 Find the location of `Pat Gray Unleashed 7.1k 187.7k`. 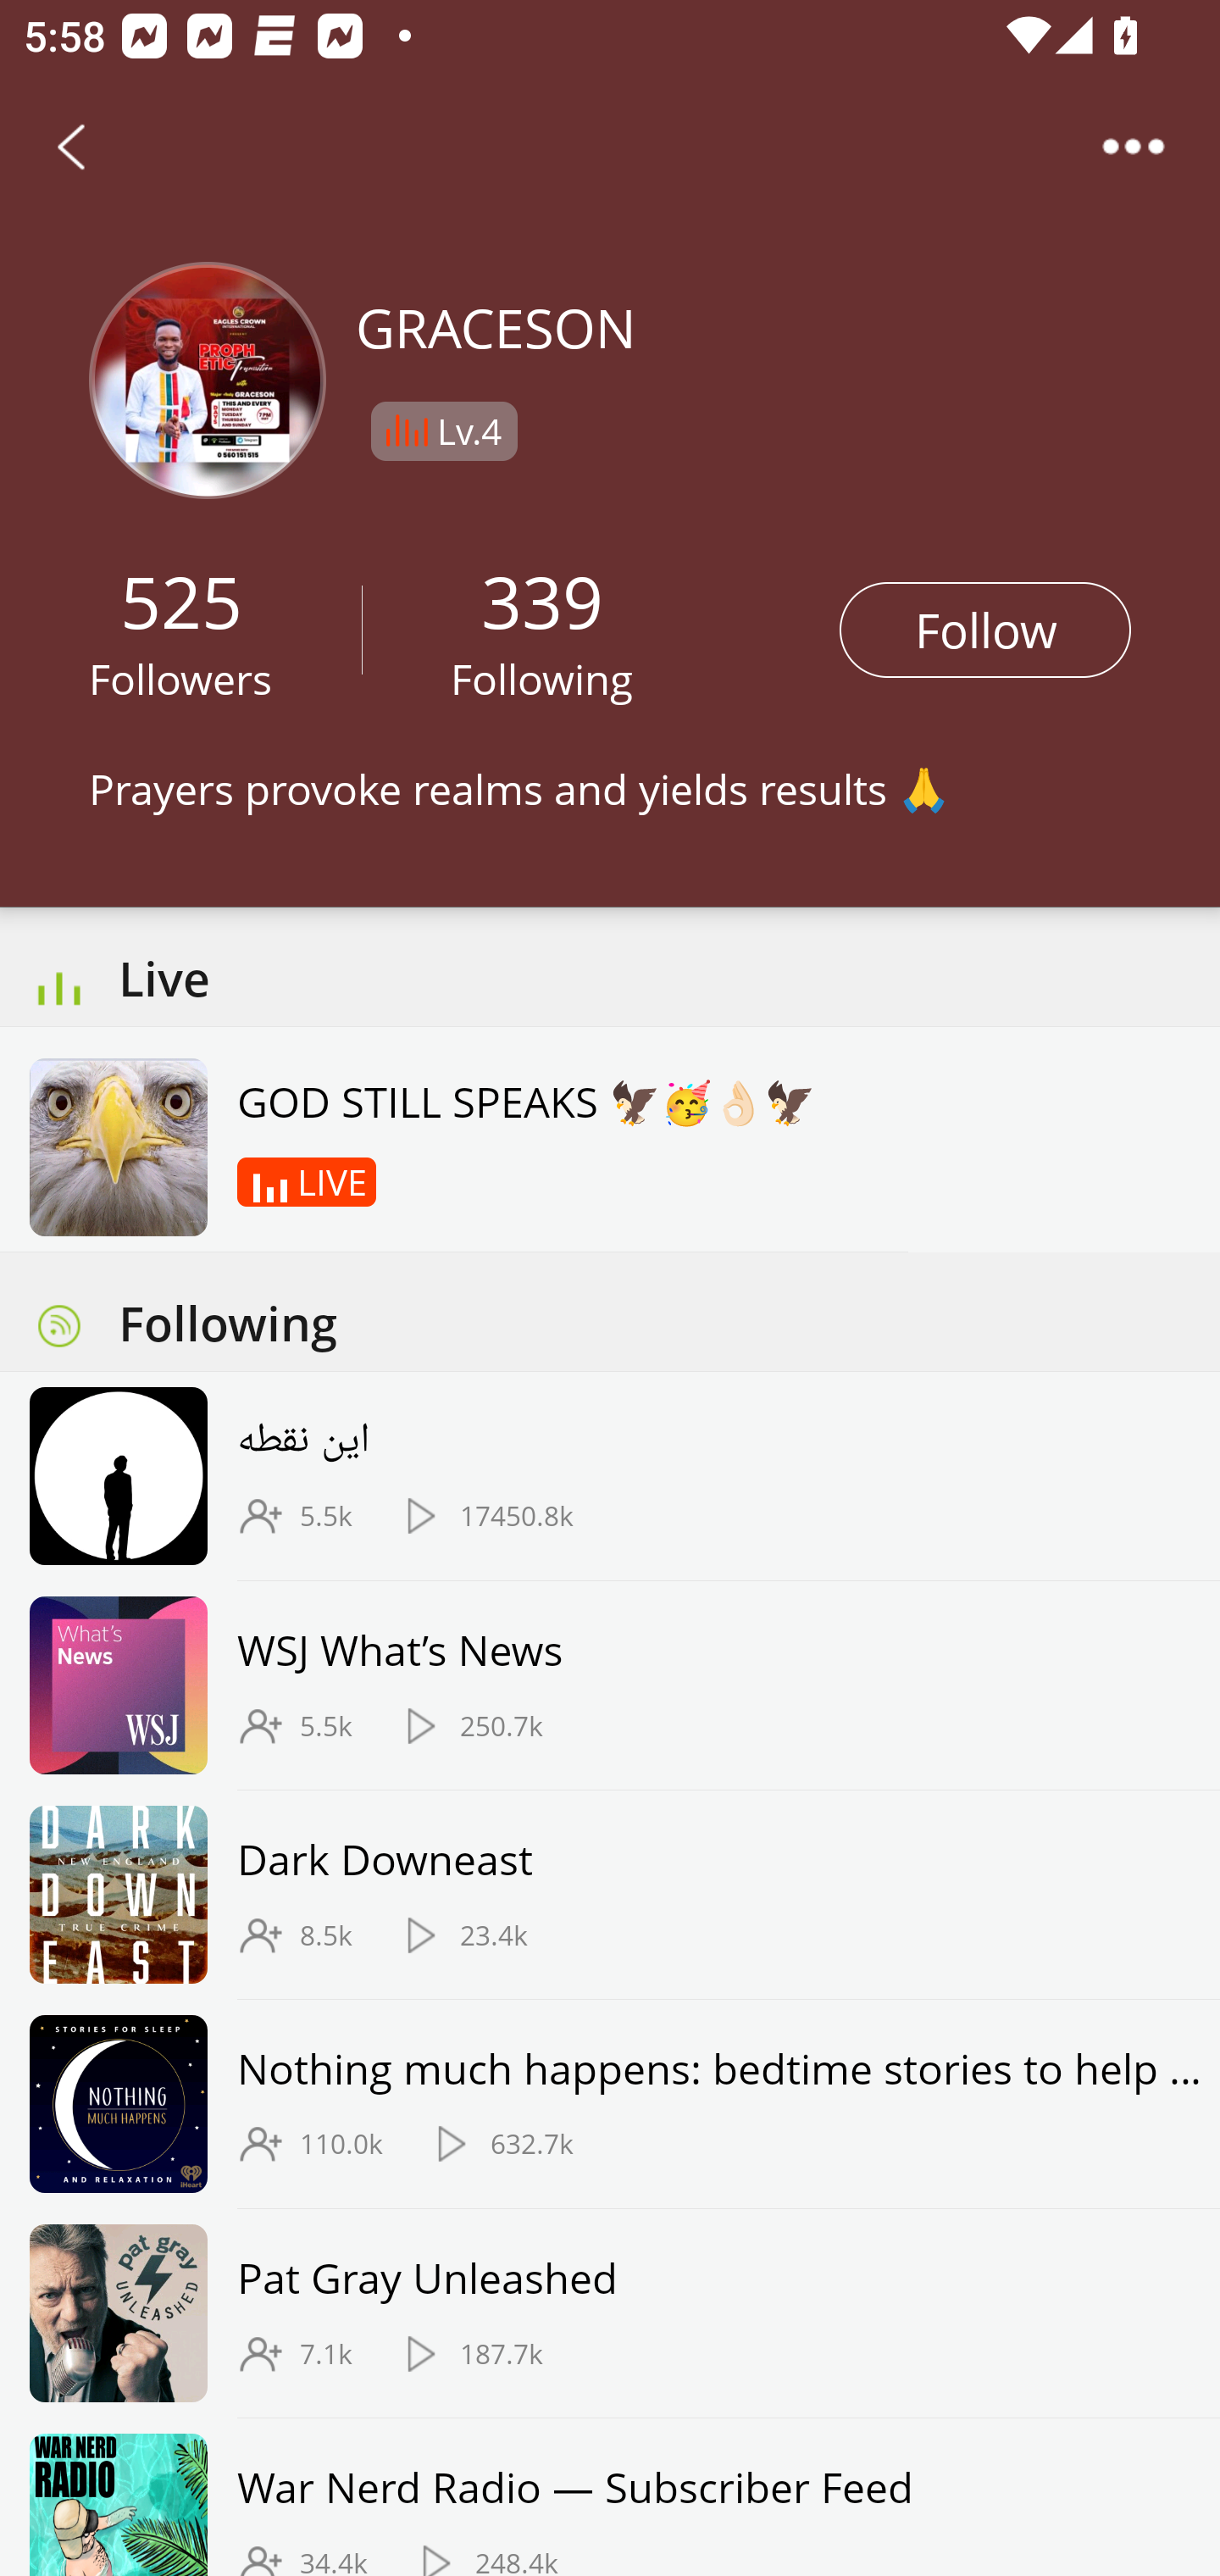

Pat Gray Unleashed 7.1k 187.7k is located at coordinates (610, 2314).